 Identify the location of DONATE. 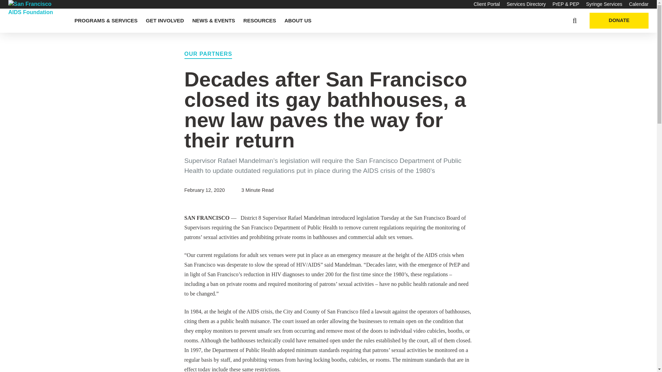
(619, 21).